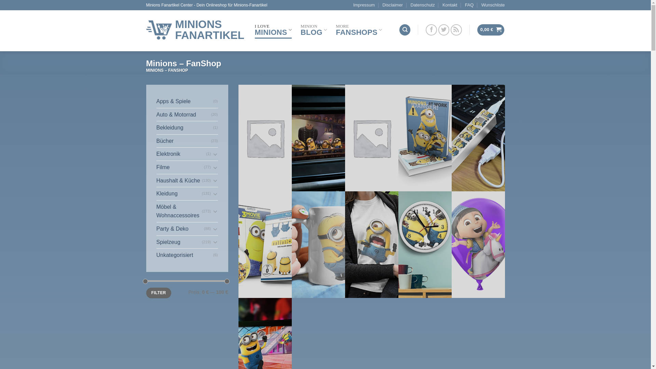  Describe the element at coordinates (422, 5) in the screenshot. I see `Datenschutz` at that location.